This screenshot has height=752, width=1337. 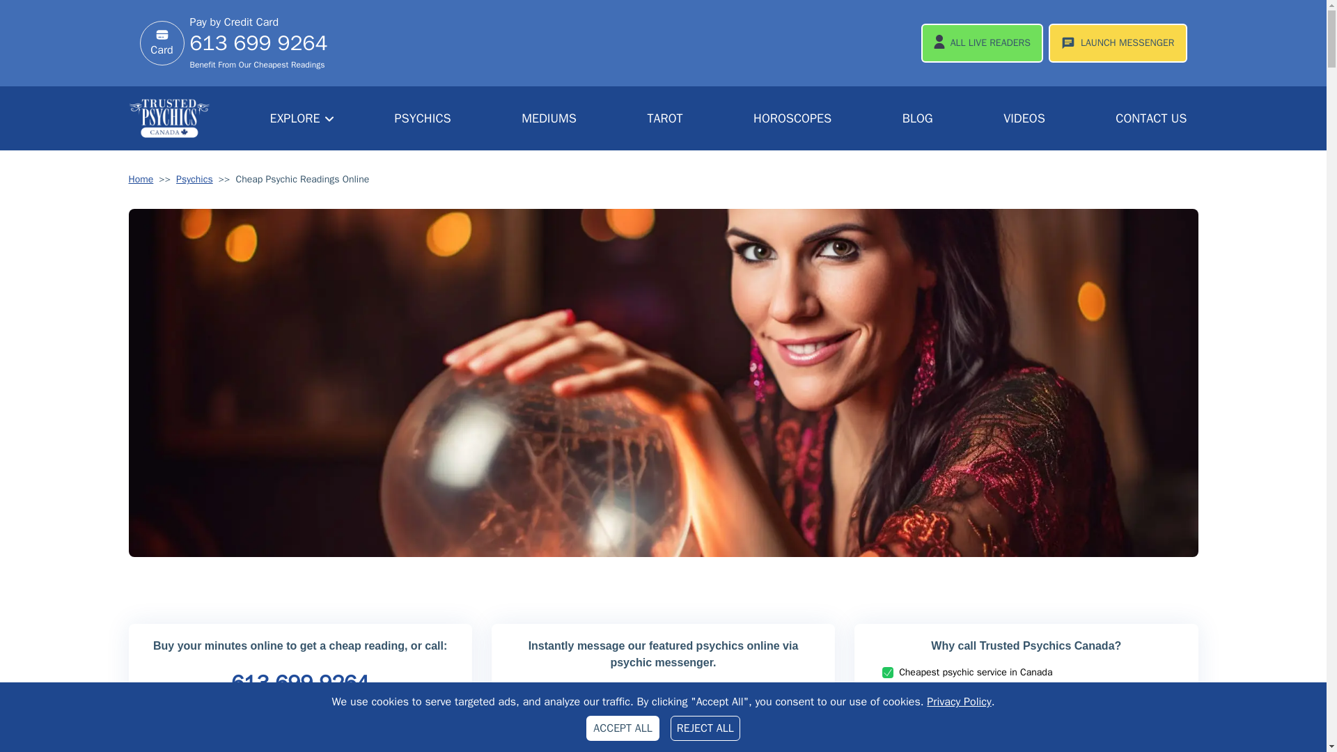 What do you see at coordinates (664, 118) in the screenshot?
I see `TAROT` at bounding box center [664, 118].